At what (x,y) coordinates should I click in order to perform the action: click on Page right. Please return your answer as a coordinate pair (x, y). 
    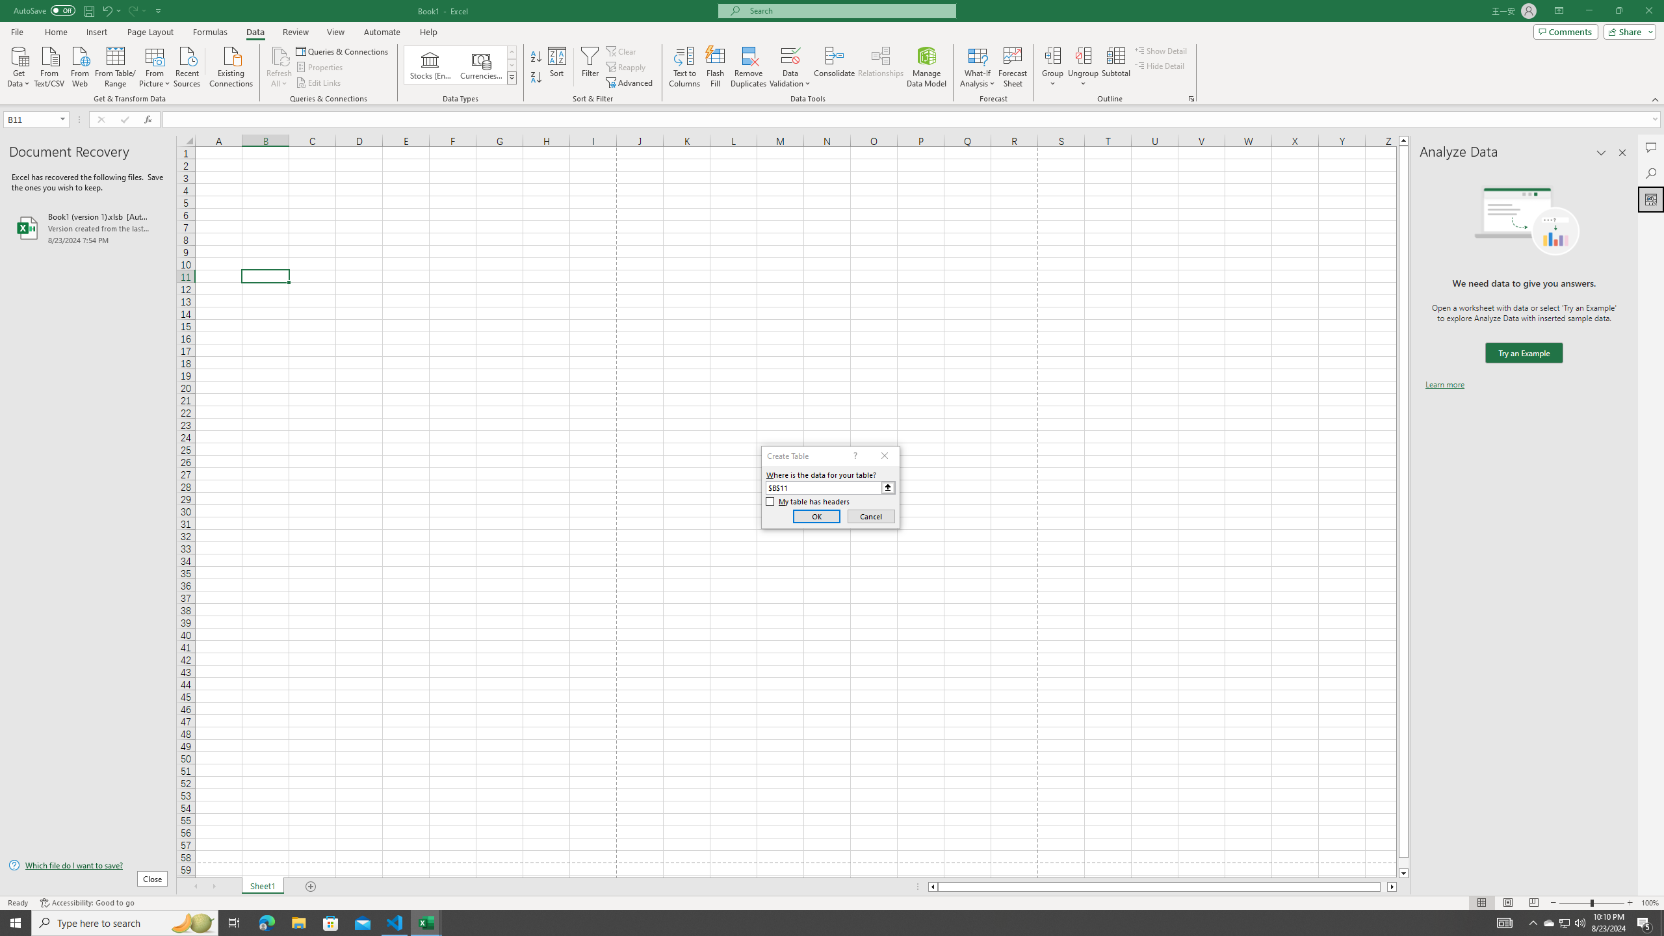
    Looking at the image, I should click on (1384, 887).